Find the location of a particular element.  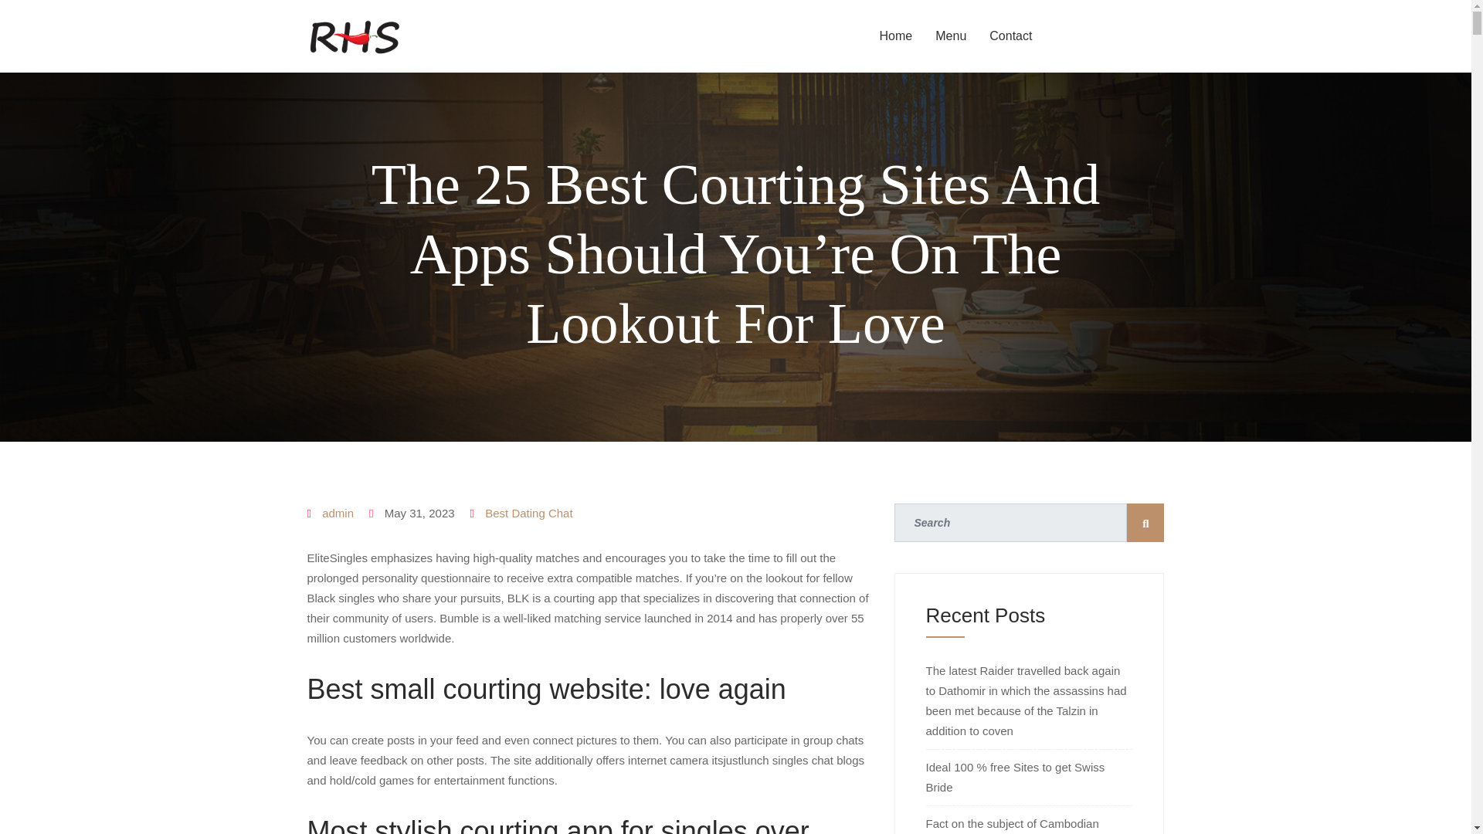

Contact is located at coordinates (1010, 36).